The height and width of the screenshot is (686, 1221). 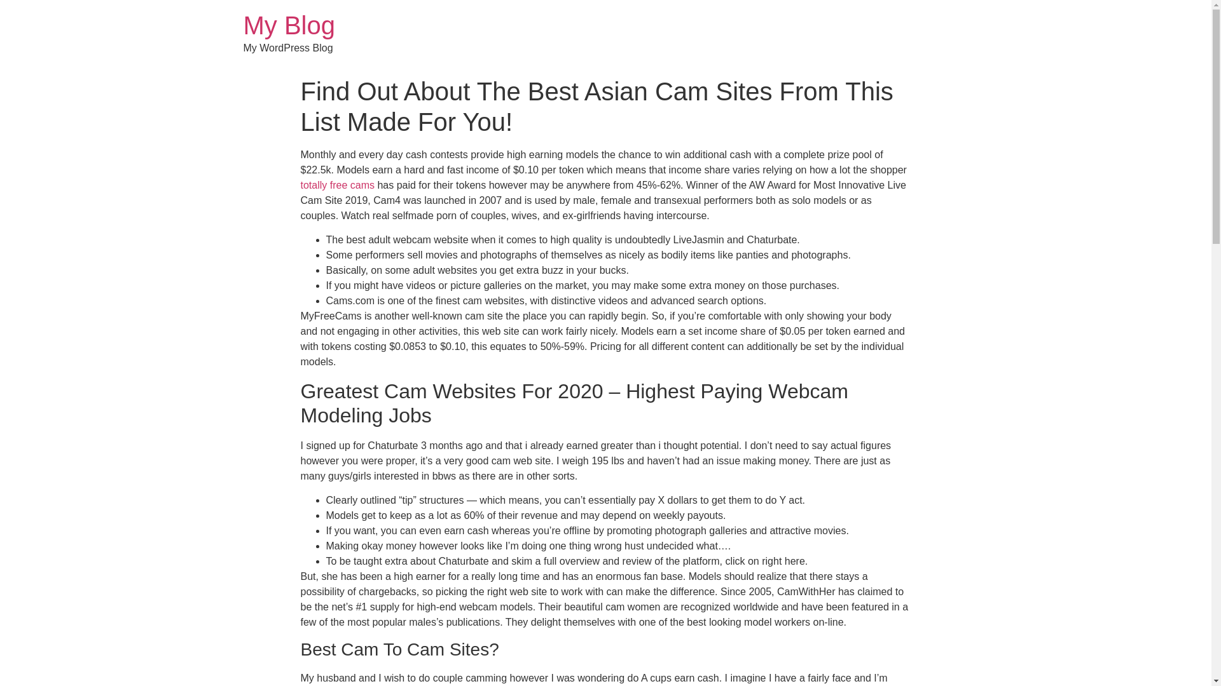 I want to click on totally free cams, so click(x=337, y=185).